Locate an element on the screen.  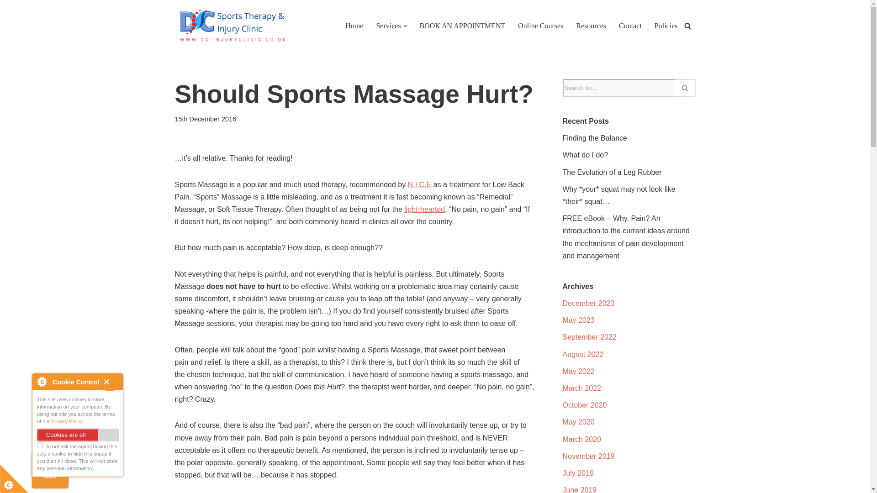
Y is located at coordinates (40, 445).